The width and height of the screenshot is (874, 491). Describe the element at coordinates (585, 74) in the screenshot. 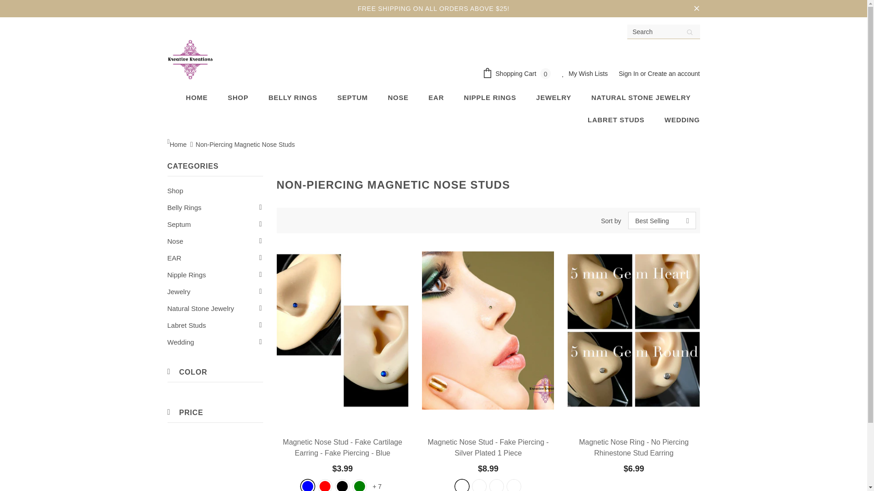

I see `My Wish Lists` at that location.